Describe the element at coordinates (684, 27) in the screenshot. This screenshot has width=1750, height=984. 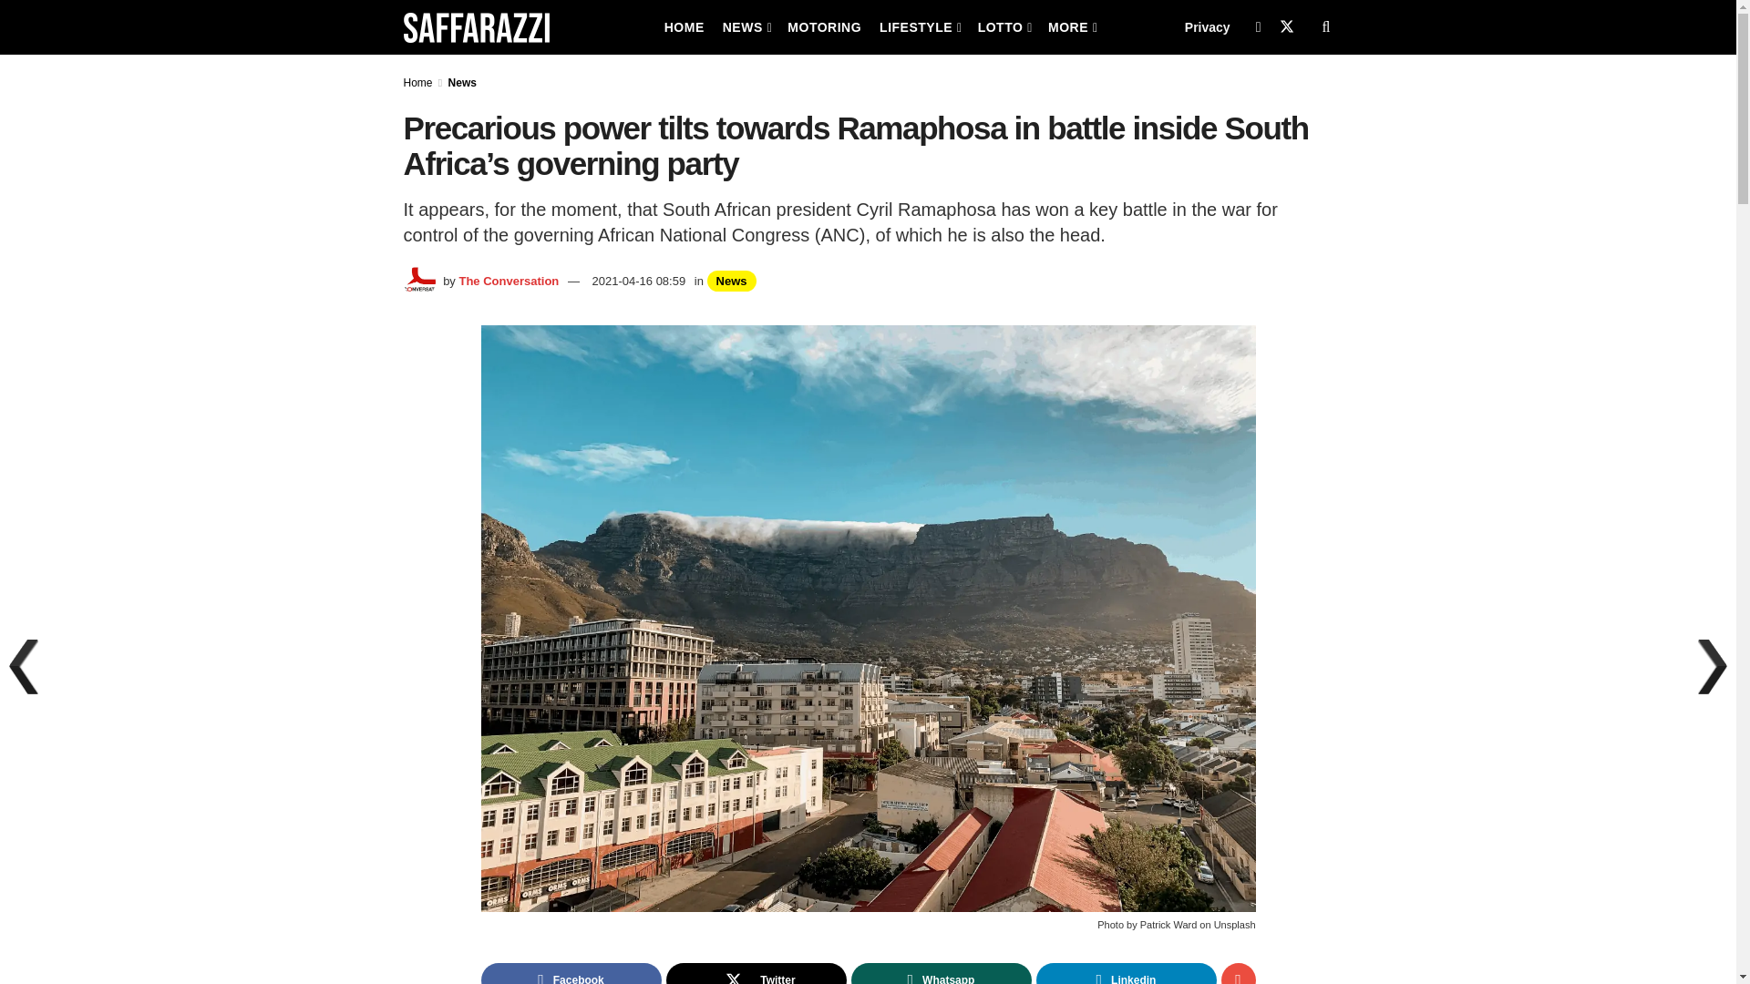
I see `HOME` at that location.